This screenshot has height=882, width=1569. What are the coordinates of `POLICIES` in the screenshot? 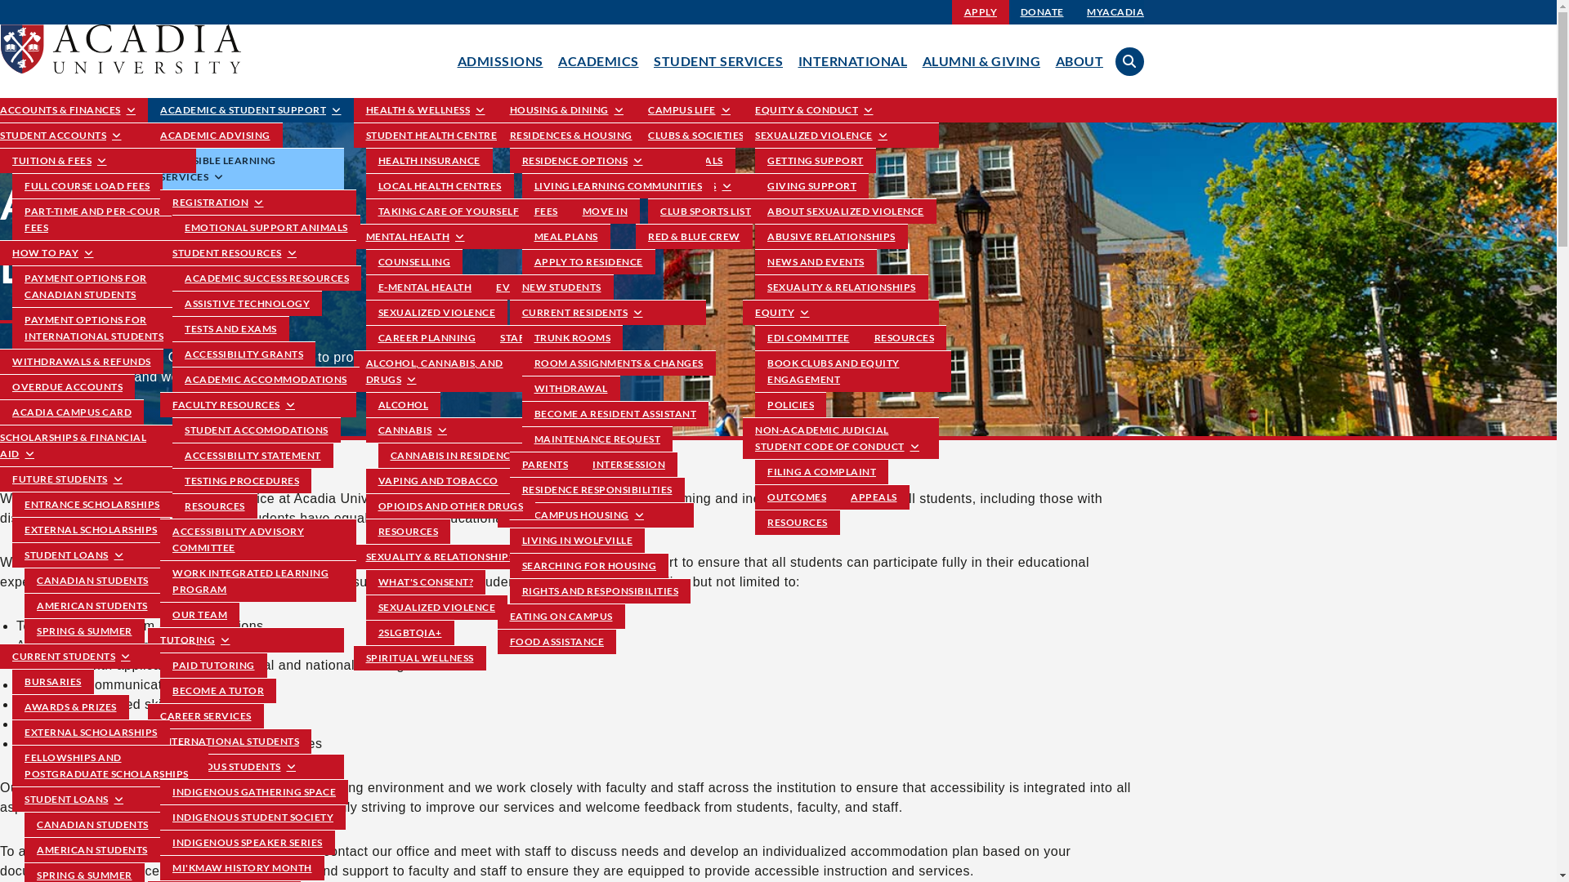 It's located at (791, 405).